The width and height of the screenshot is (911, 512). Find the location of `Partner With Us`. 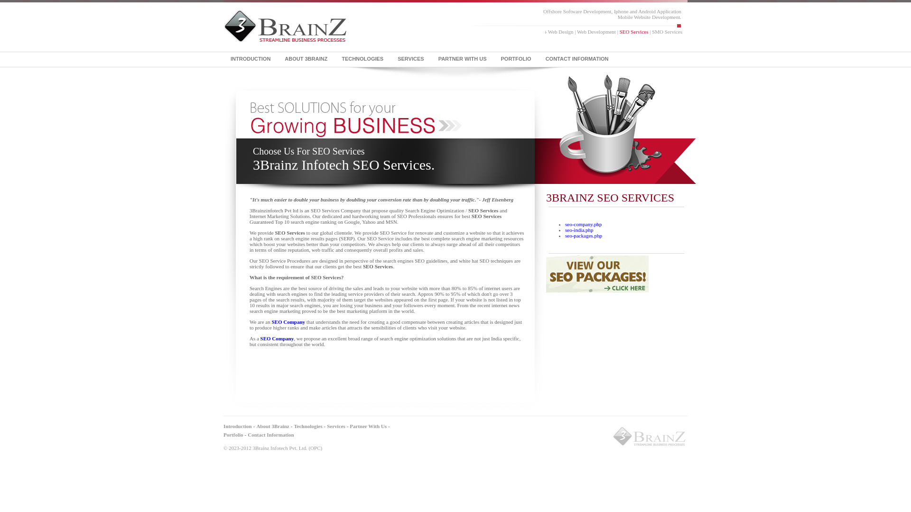

Partner With Us is located at coordinates (368, 426).